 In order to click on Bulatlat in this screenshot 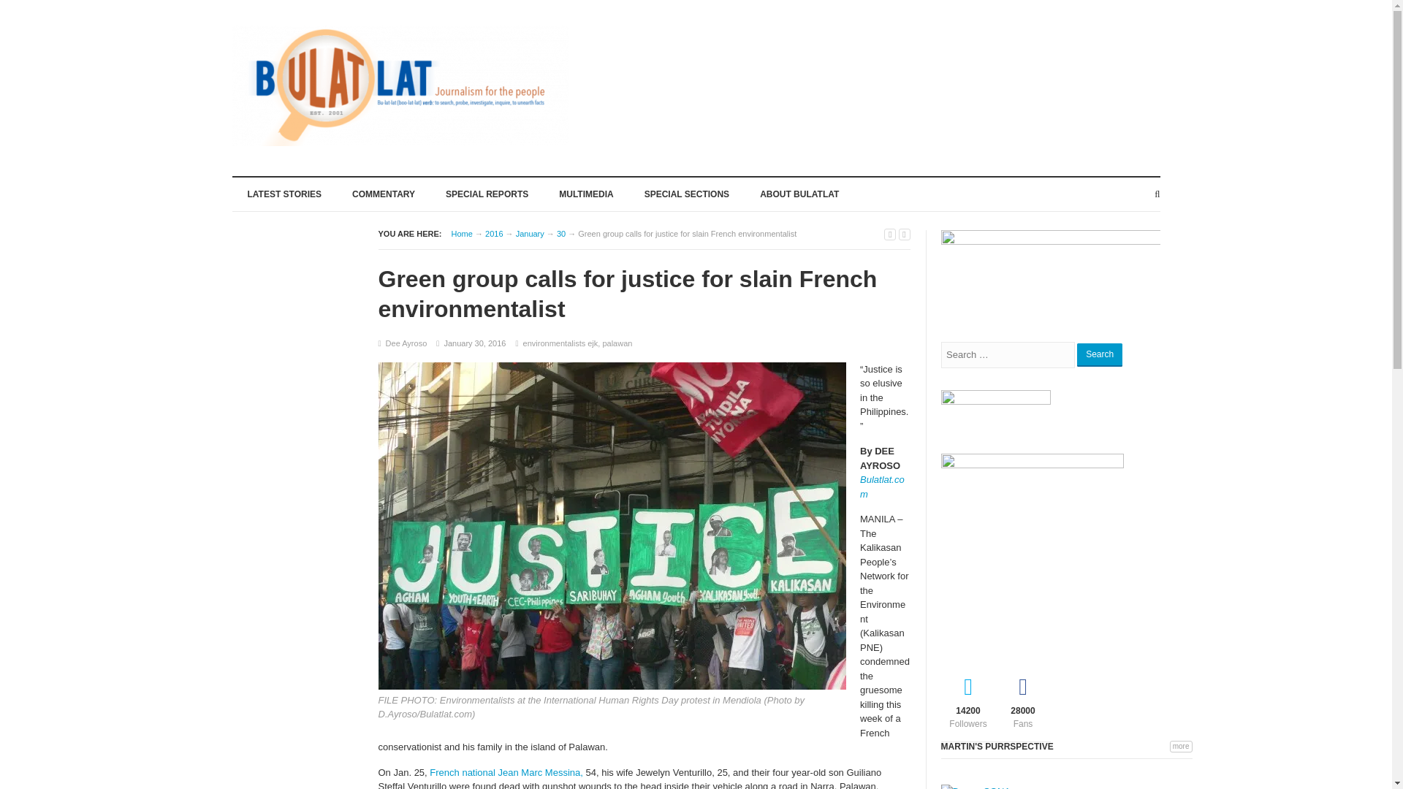, I will do `click(462, 234)`.